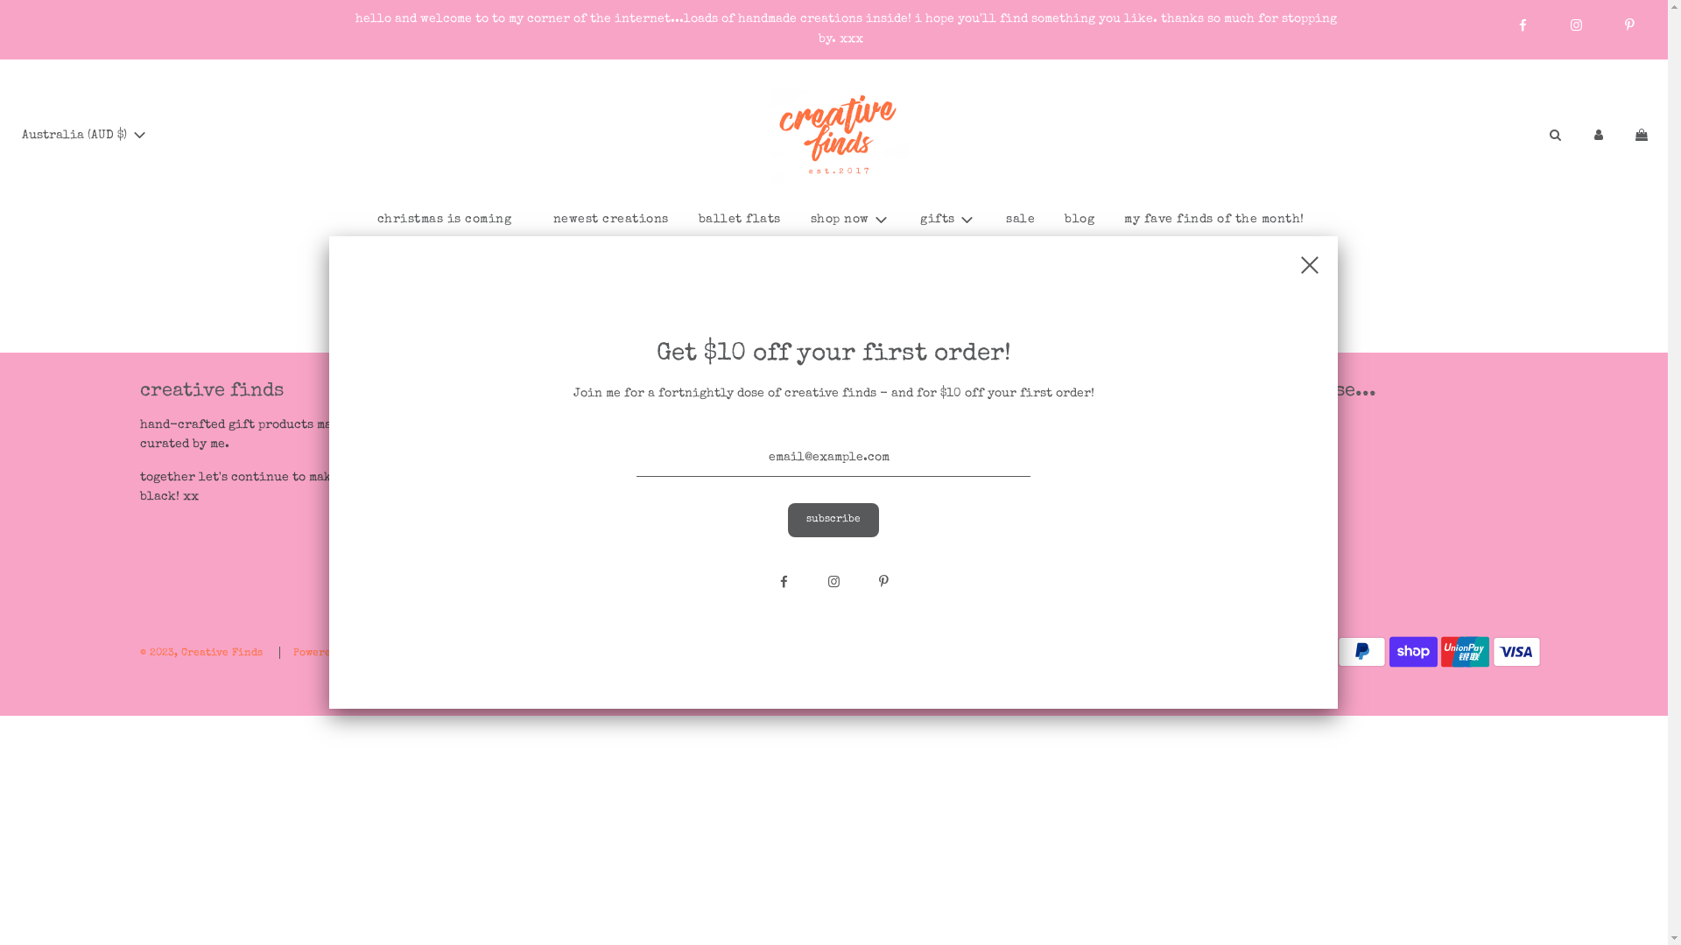 This screenshot has height=945, width=1681. What do you see at coordinates (538, 493) in the screenshot?
I see `testimonials` at bounding box center [538, 493].